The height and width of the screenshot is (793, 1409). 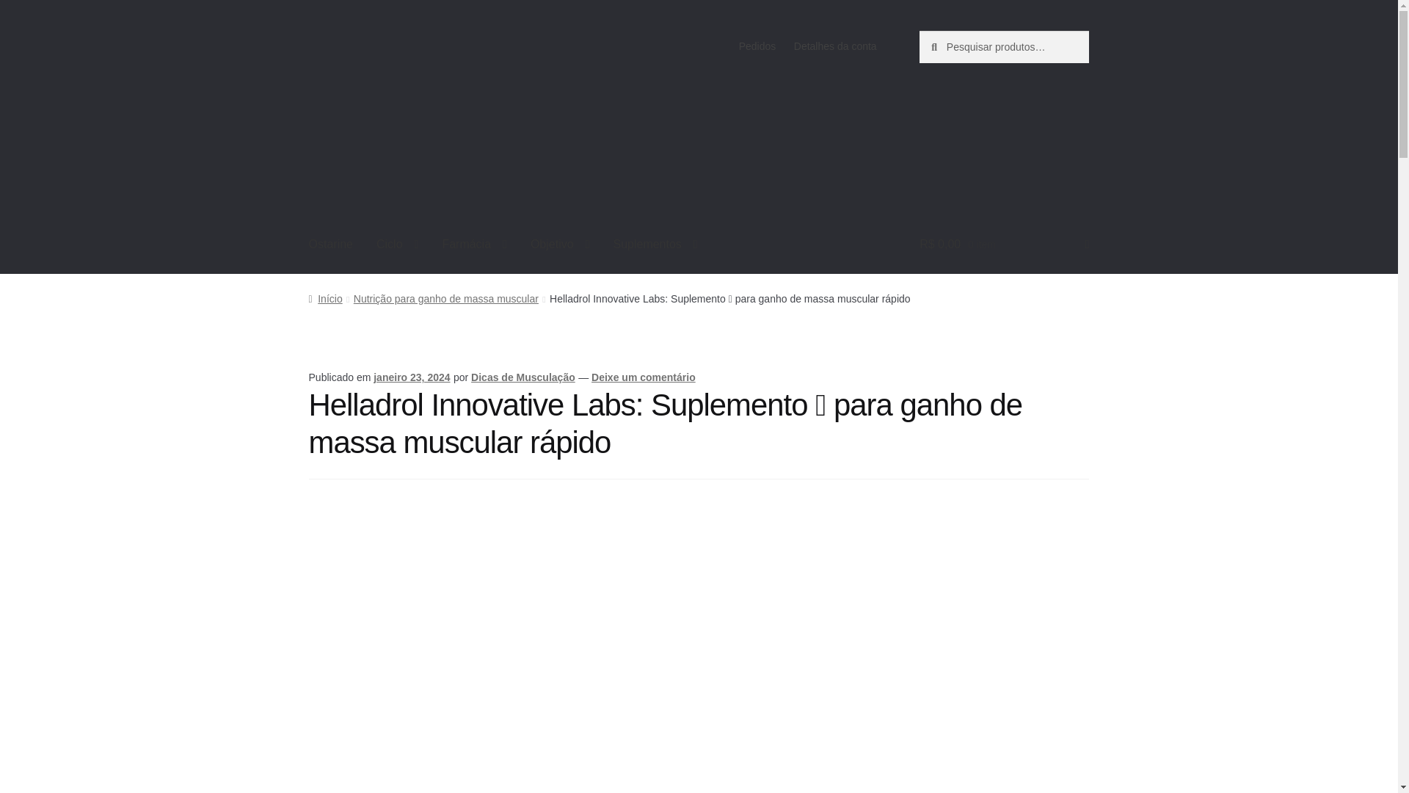 I want to click on Suplementos, so click(x=655, y=245).